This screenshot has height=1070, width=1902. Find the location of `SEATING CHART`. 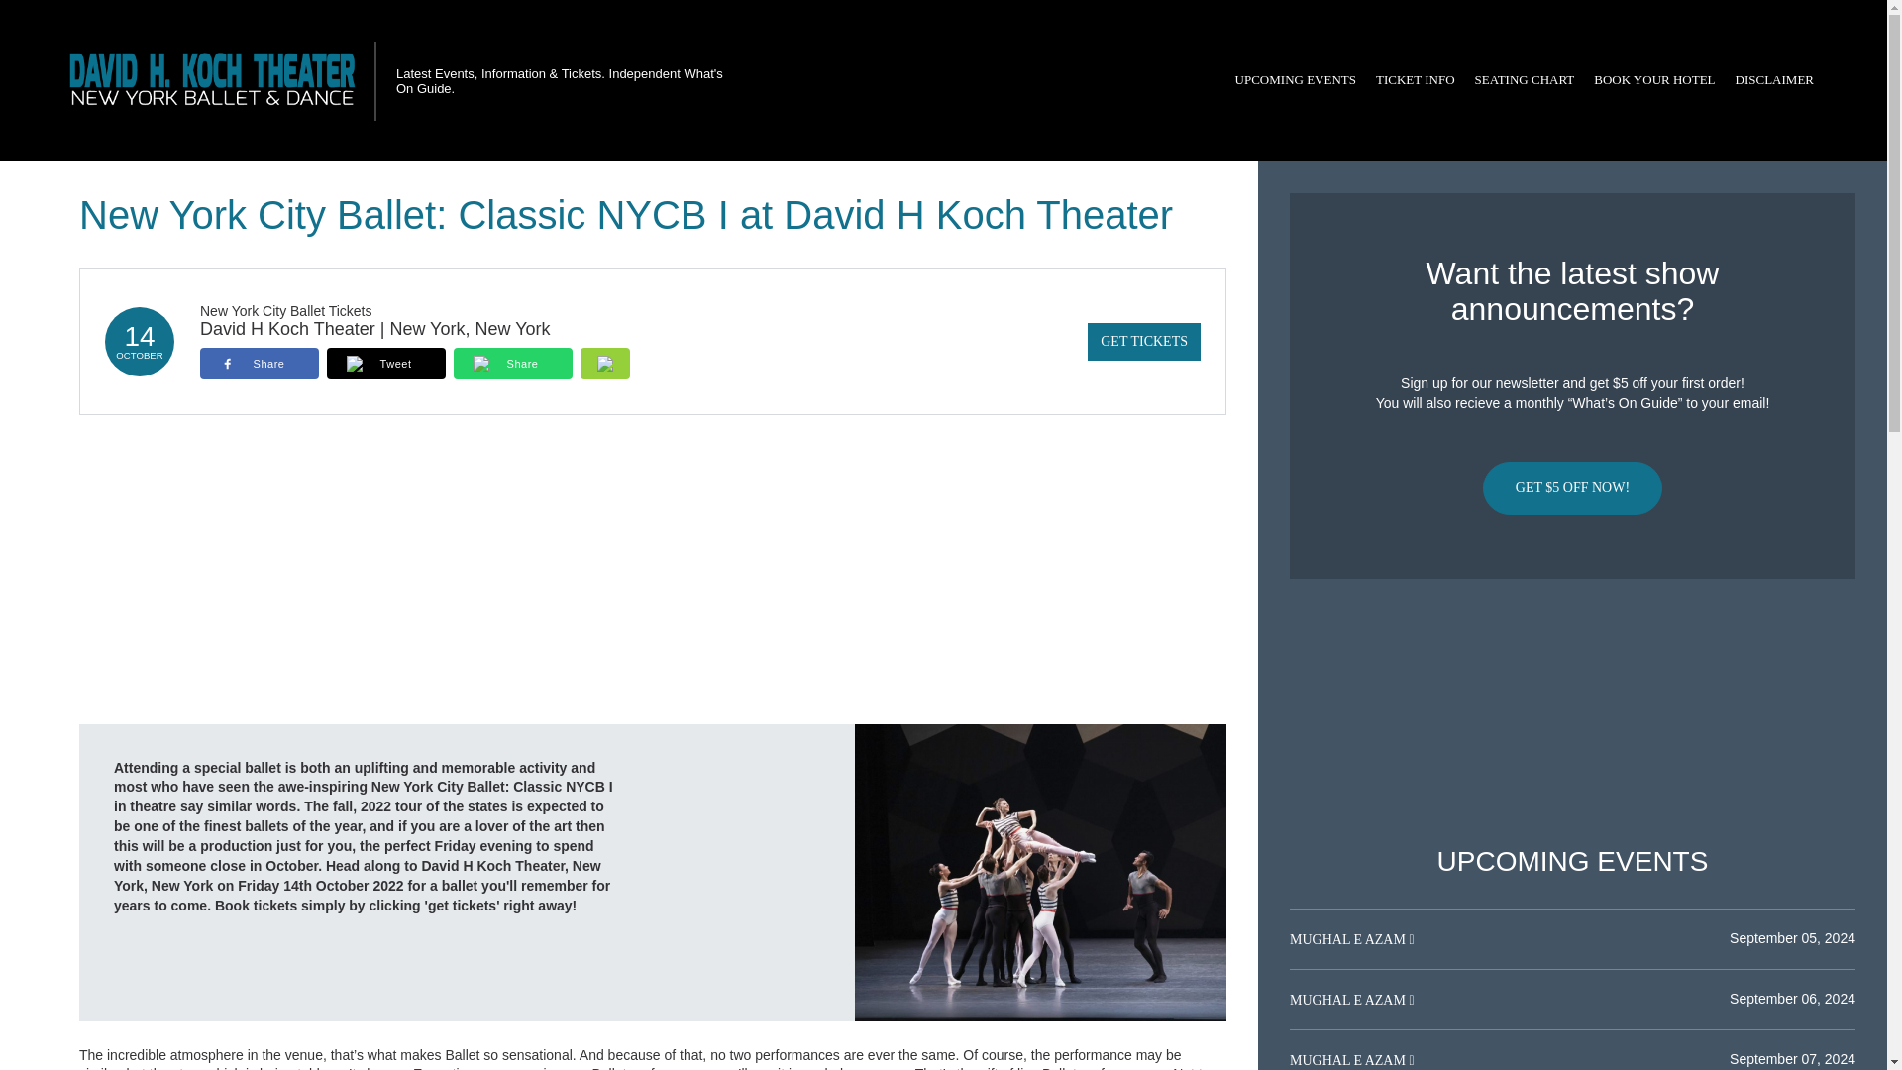

SEATING CHART is located at coordinates (1524, 80).